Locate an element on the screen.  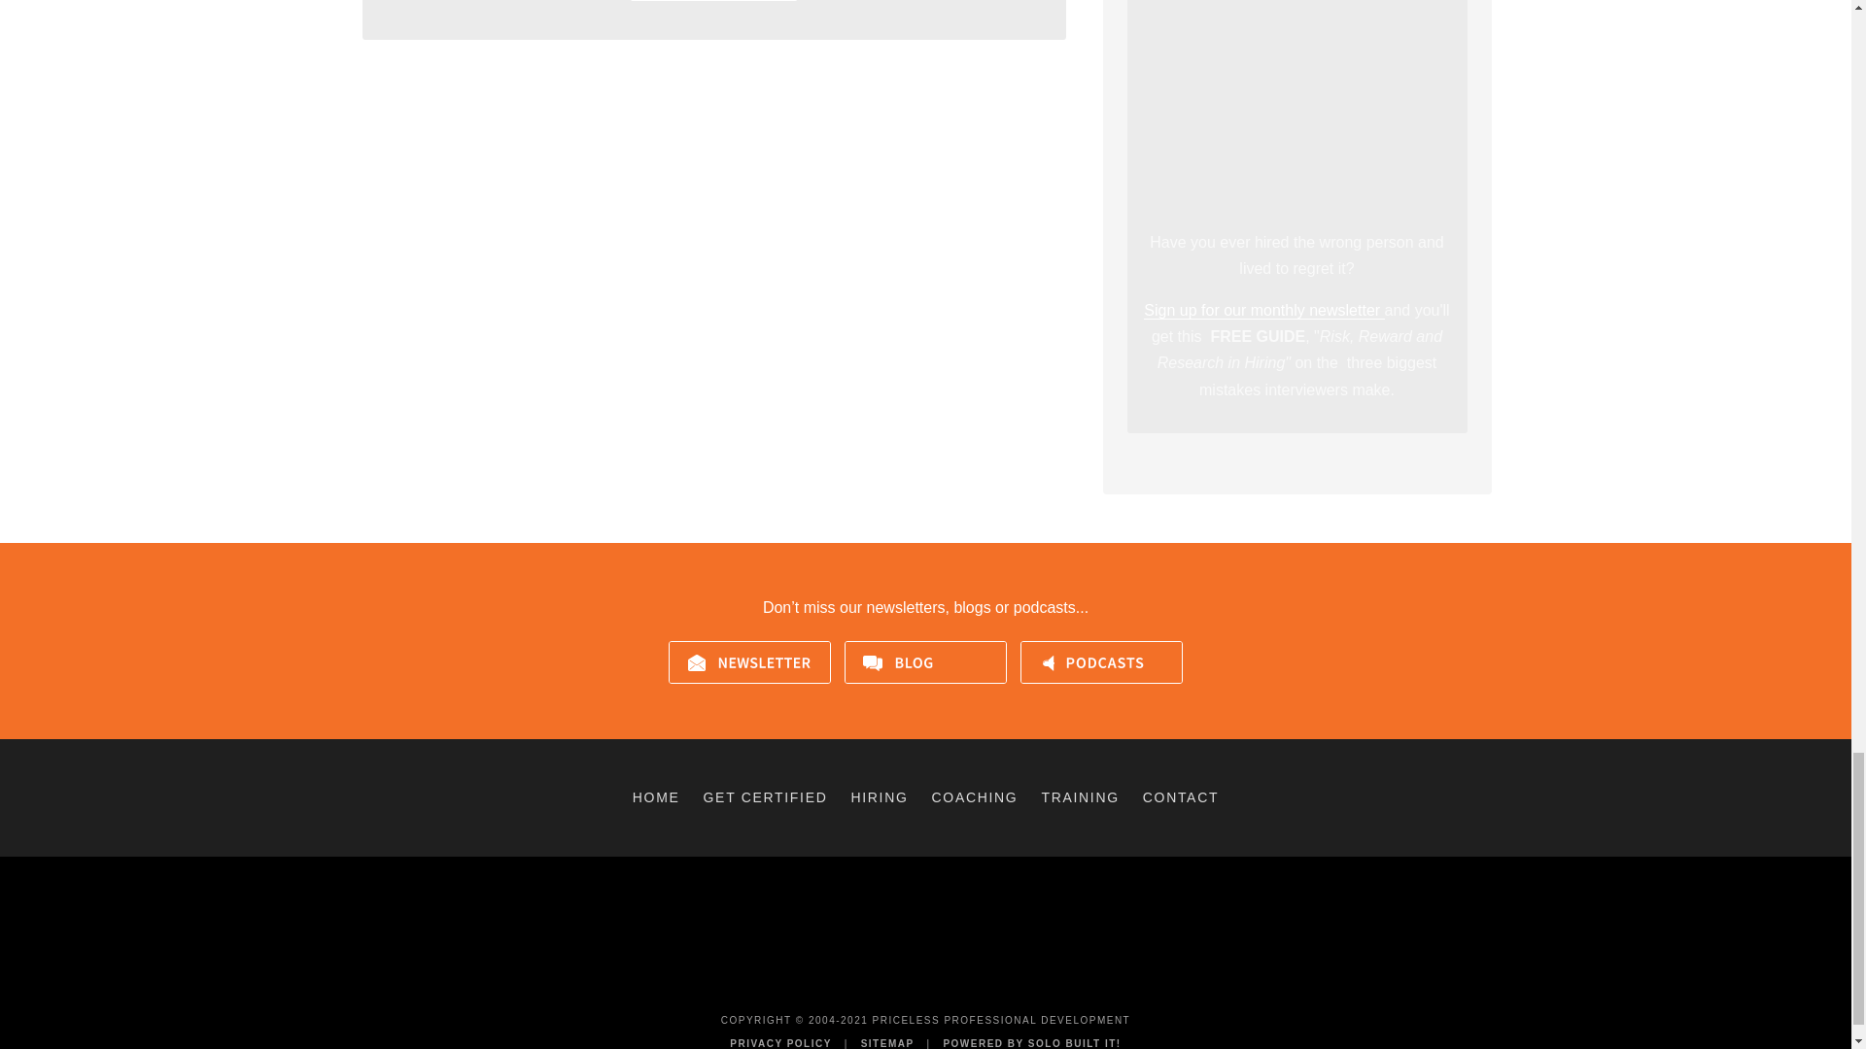
Priceless Professional on LinkedIn is located at coordinates (939, 985).